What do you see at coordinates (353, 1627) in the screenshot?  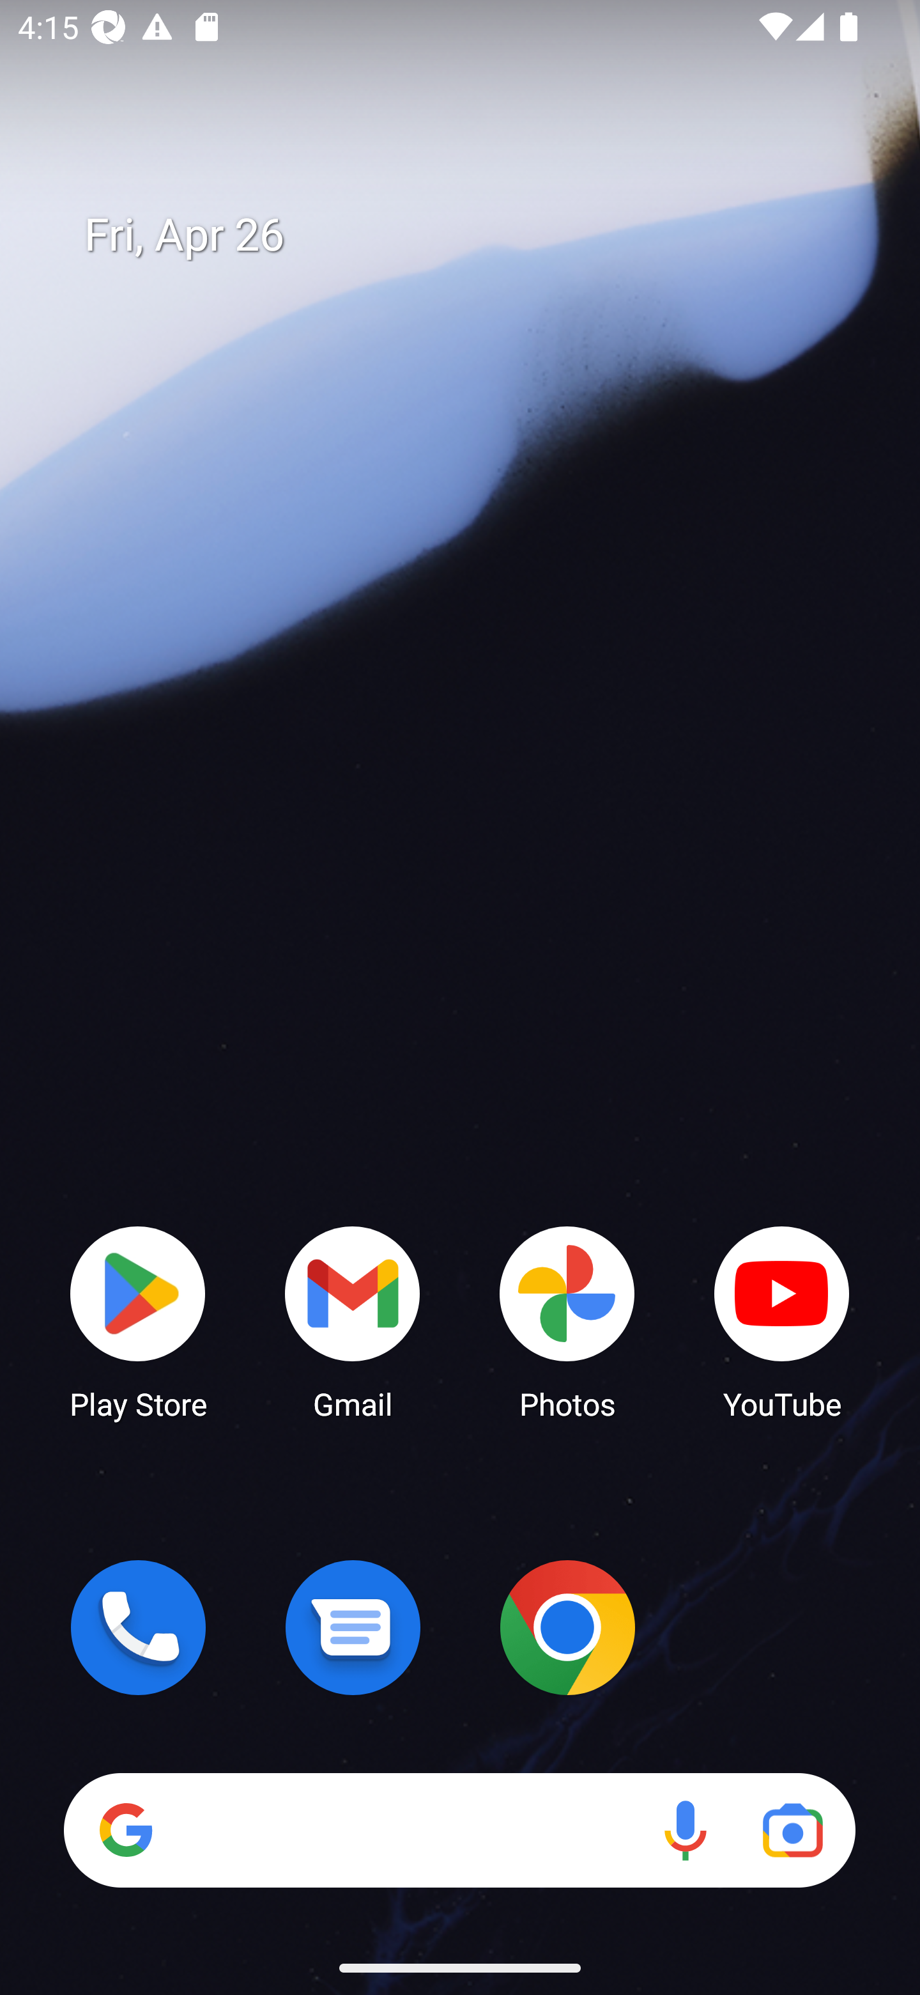 I see `Messages` at bounding box center [353, 1627].